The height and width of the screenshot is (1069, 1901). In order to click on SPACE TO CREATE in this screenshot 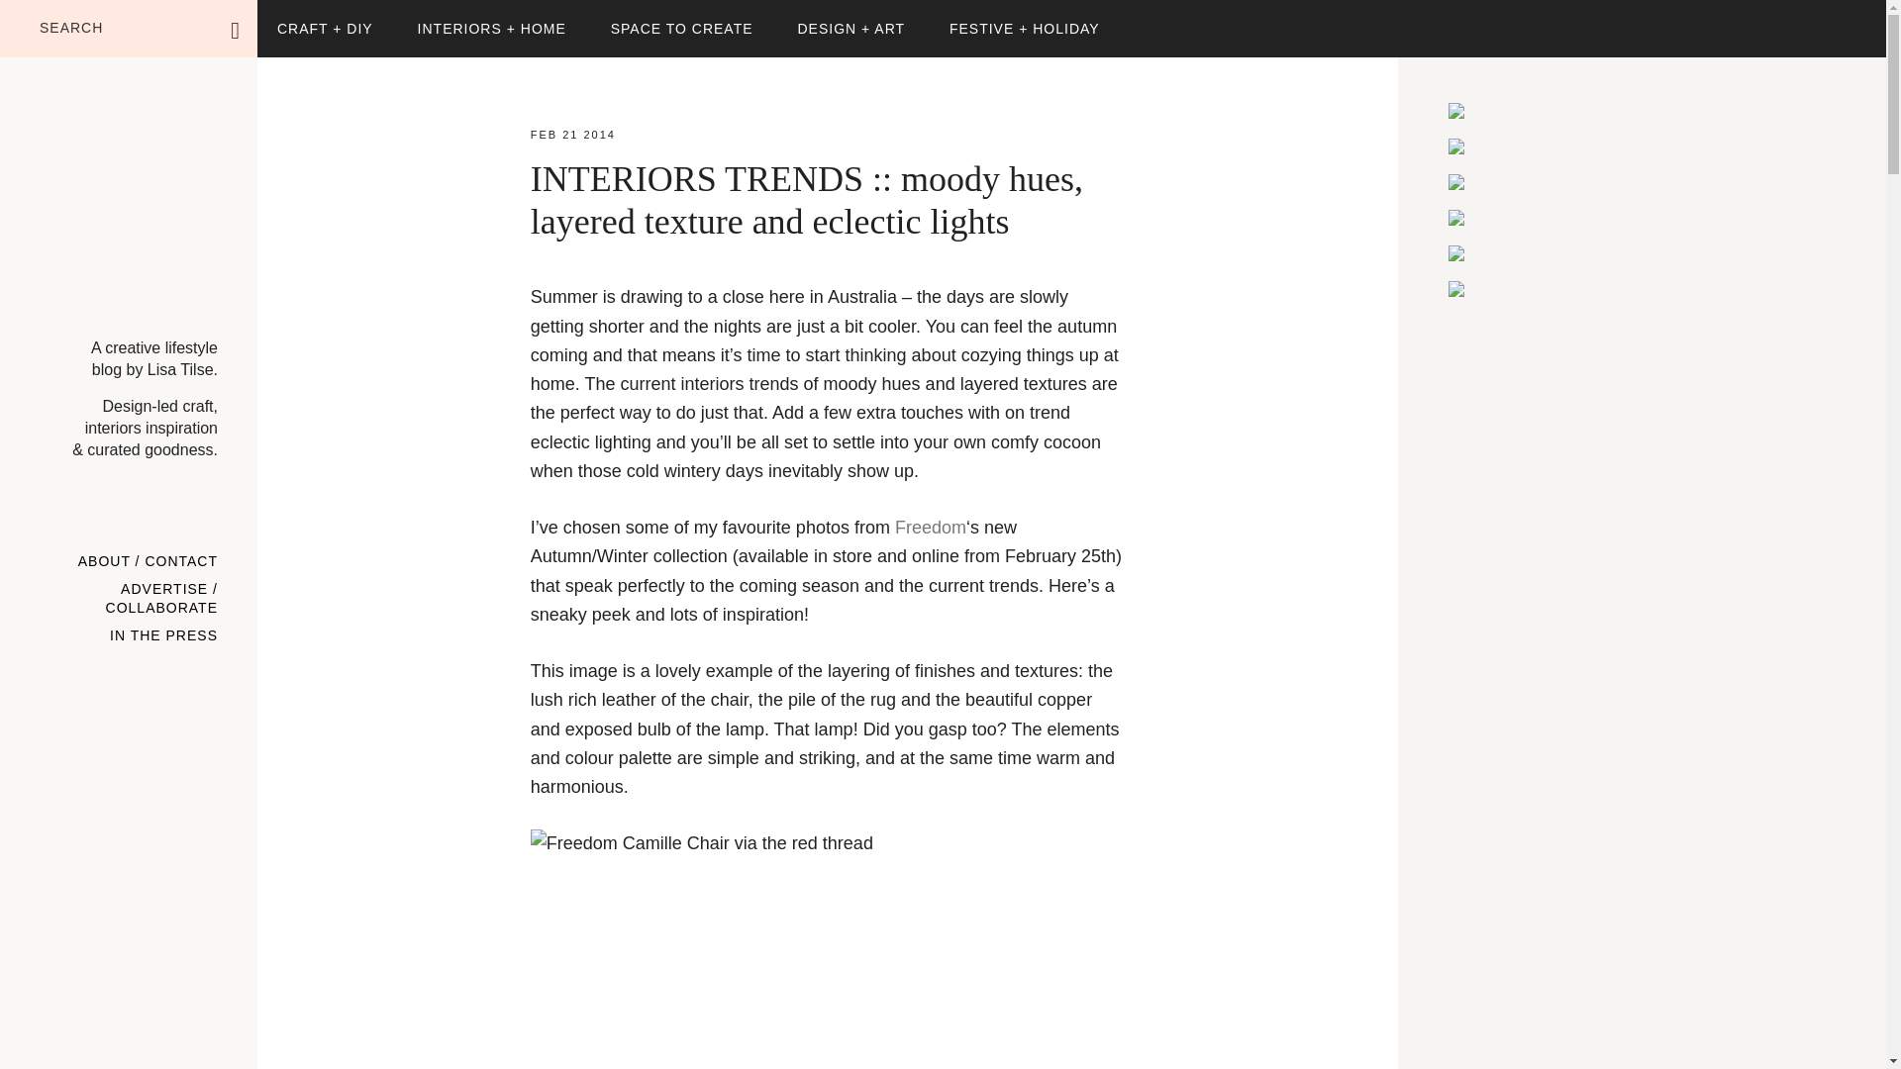, I will do `click(682, 29)`.